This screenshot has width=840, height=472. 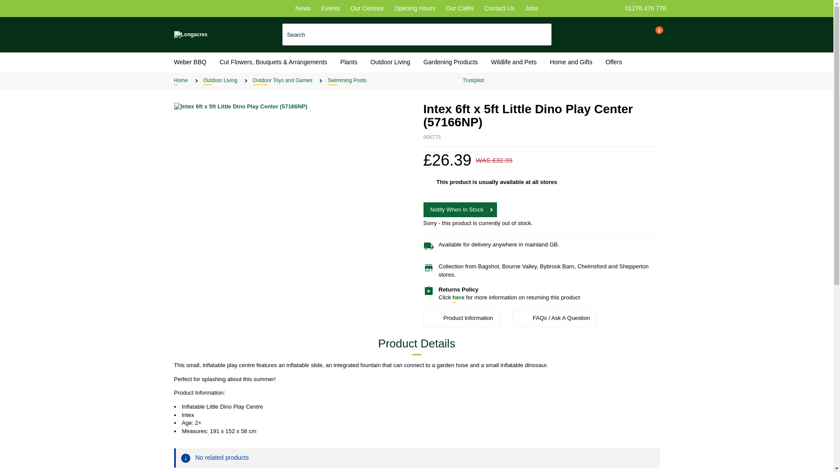 What do you see at coordinates (330, 8) in the screenshot?
I see `Events` at bounding box center [330, 8].